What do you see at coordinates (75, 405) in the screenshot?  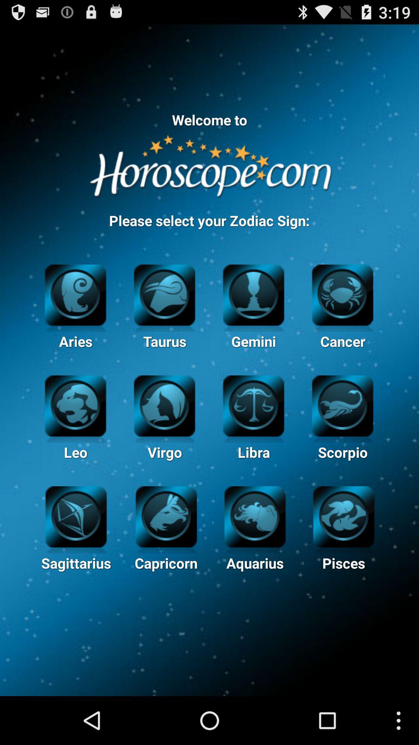 I see `leo horoscope selection` at bounding box center [75, 405].